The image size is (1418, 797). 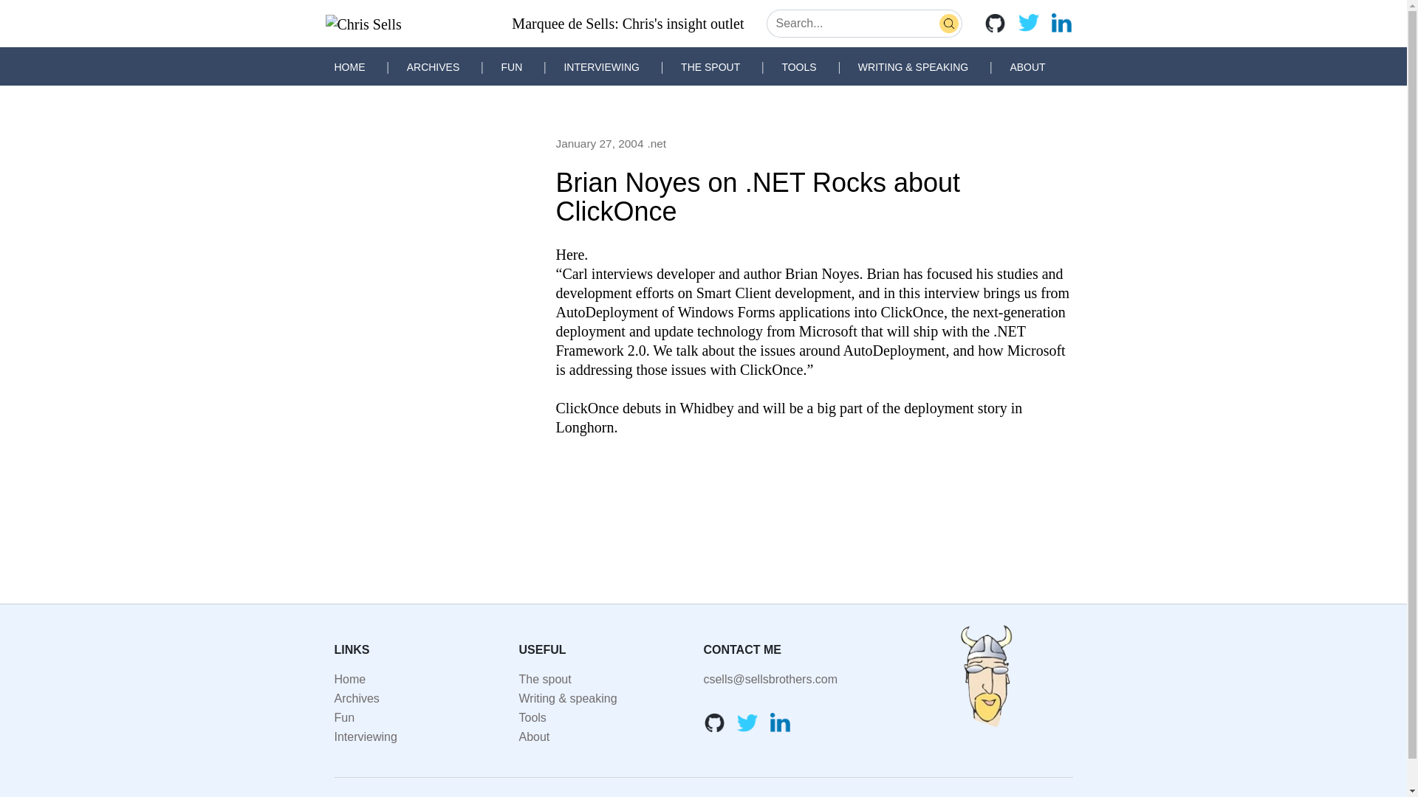 I want to click on January 27, 2004, so click(x=600, y=144).